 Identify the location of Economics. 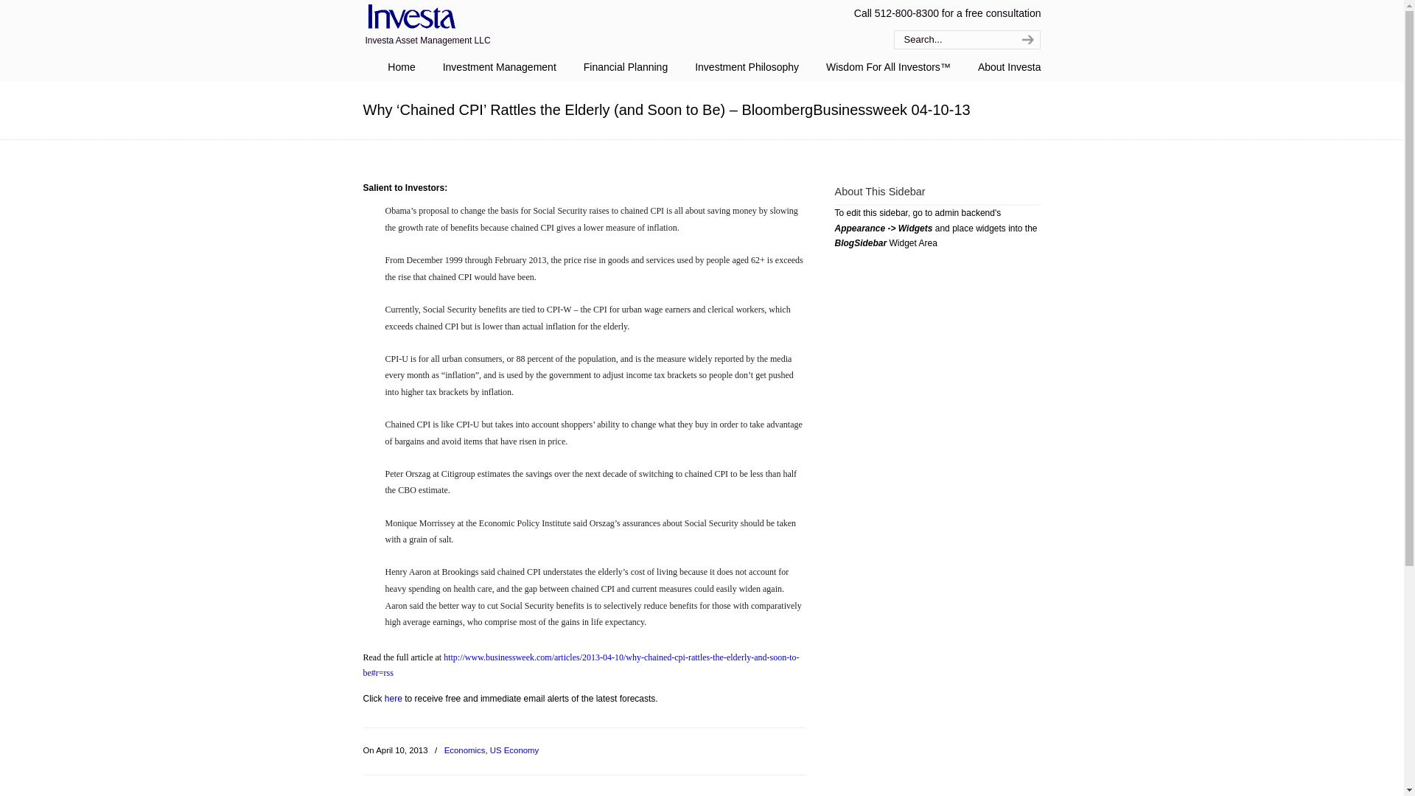
(464, 750).